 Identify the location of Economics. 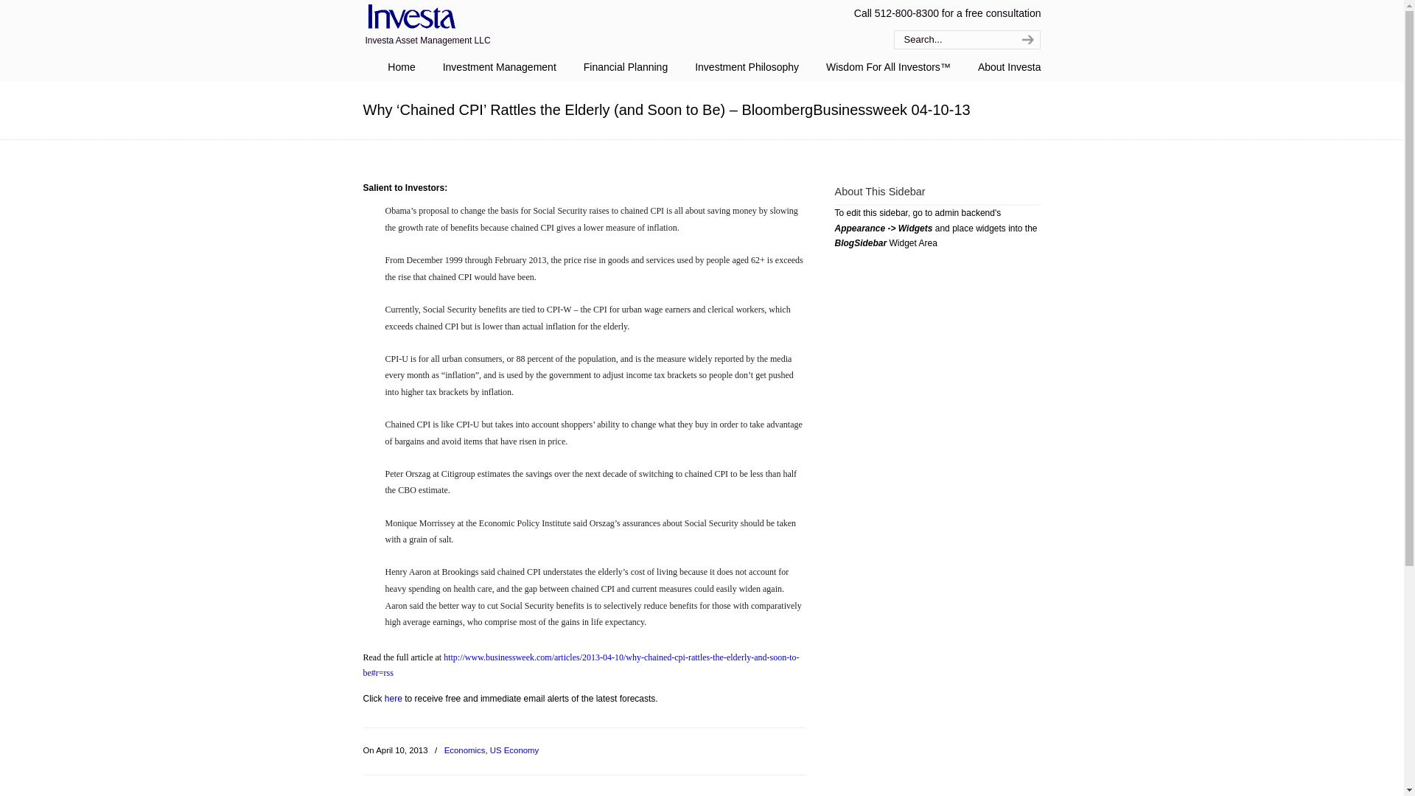
(464, 750).